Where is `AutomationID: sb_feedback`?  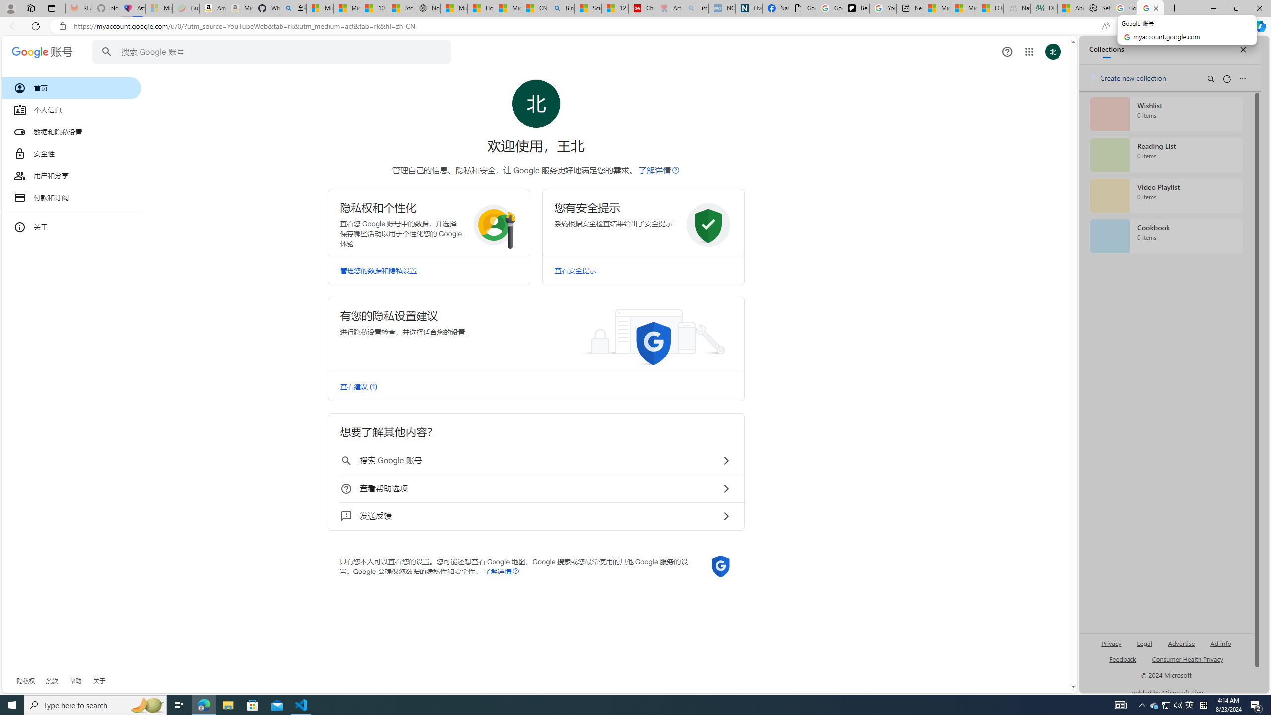
AutomationID: sb_feedback is located at coordinates (1123, 658).